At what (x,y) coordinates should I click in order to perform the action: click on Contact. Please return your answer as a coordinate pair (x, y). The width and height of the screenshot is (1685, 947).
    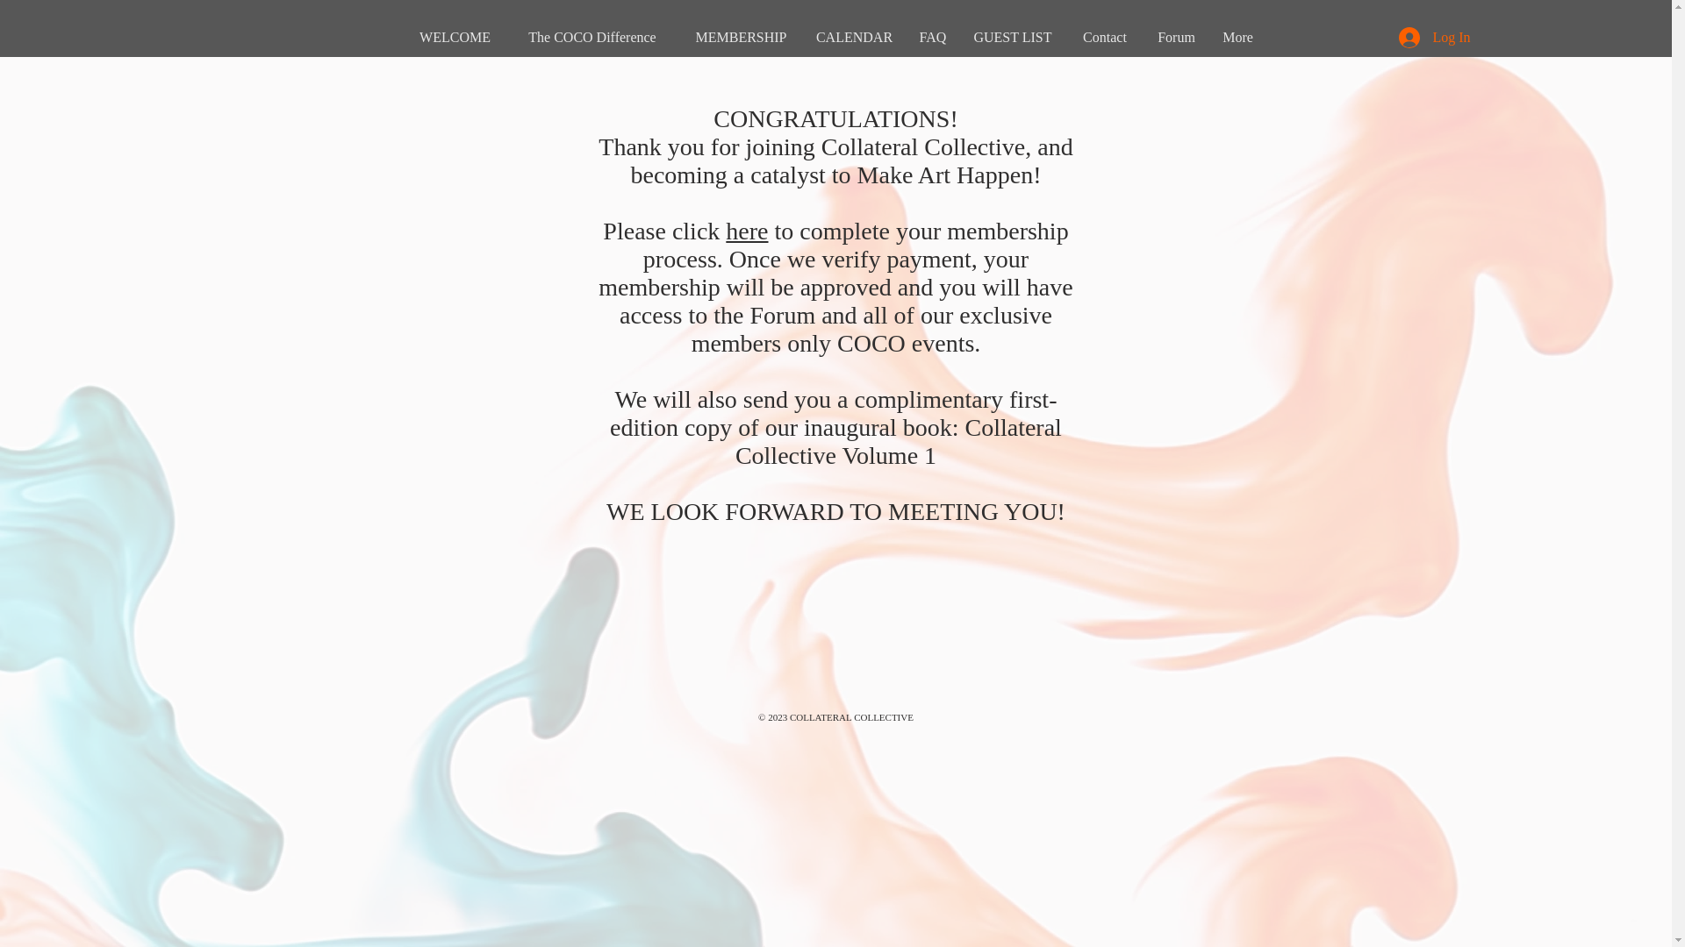
    Looking at the image, I should click on (1105, 37).